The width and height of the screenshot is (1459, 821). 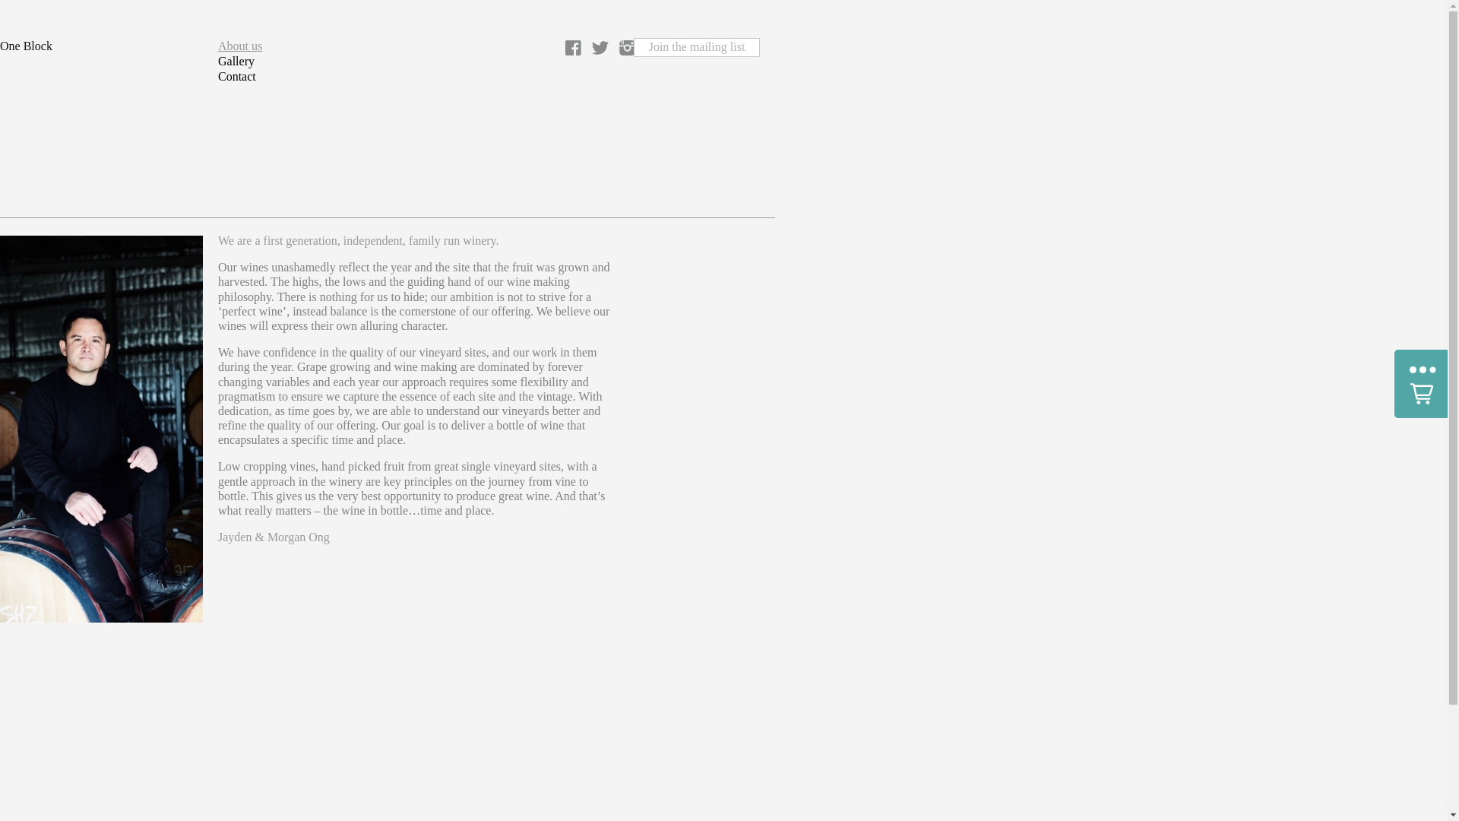 I want to click on Join the mailing list, so click(x=696, y=47).